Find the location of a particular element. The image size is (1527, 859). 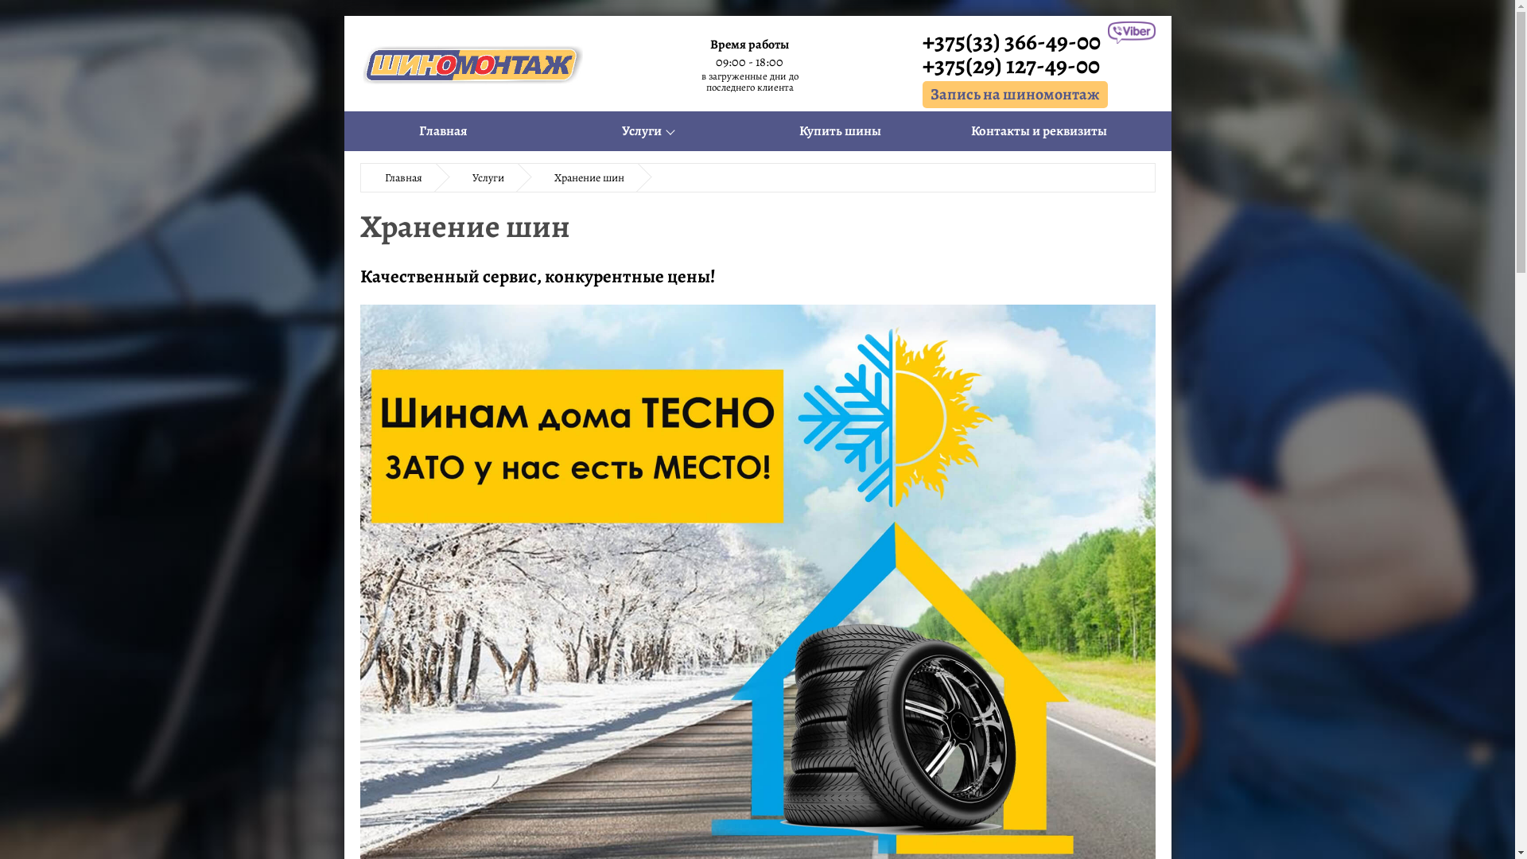

+375(29) 127-49-00 is located at coordinates (1015, 65).